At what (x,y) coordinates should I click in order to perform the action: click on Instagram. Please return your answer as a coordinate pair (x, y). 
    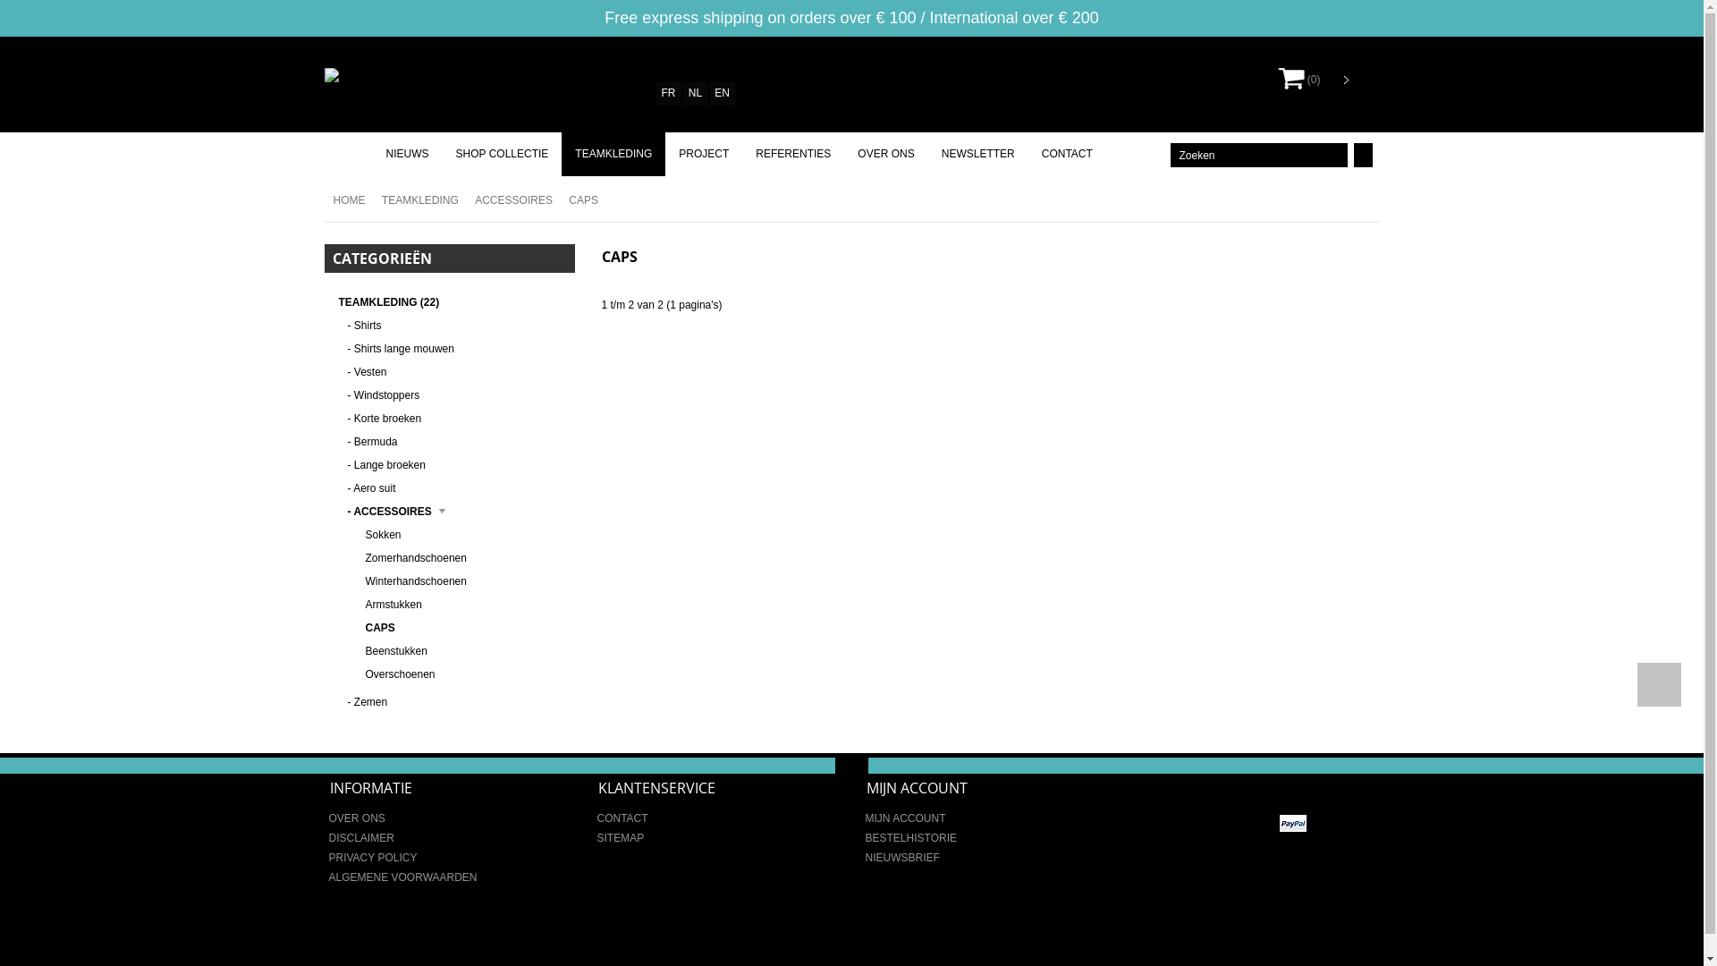
    Looking at the image, I should click on (1358, 785).